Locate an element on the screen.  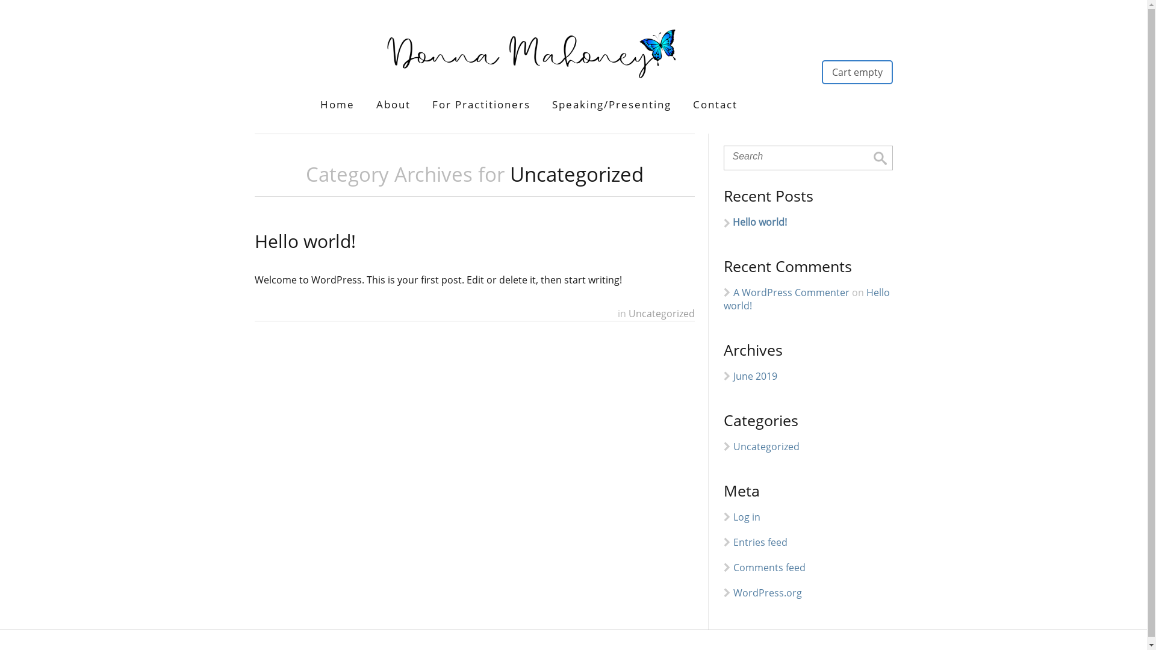
Hello world! is located at coordinates (807, 299).